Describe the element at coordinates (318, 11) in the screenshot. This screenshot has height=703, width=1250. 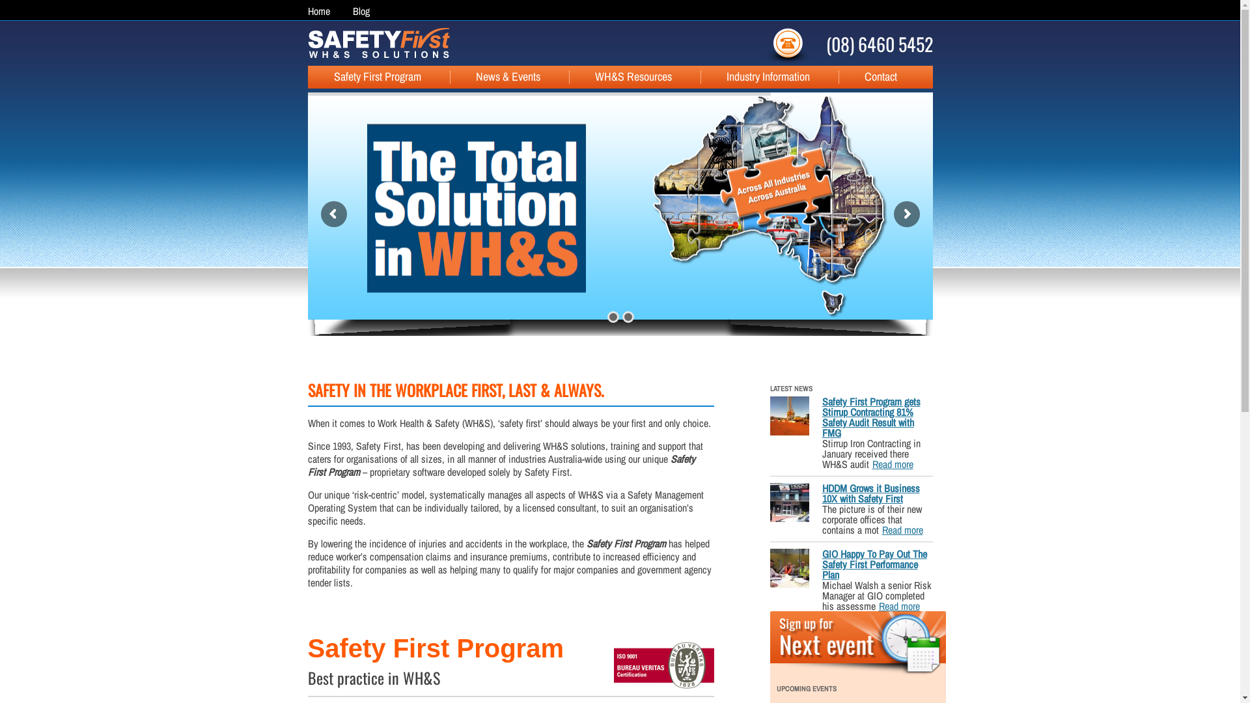
I see `Home` at that location.